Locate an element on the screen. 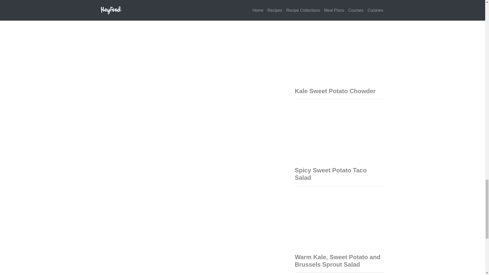  Kale Sweet Potato Chowder is located at coordinates (335, 91).